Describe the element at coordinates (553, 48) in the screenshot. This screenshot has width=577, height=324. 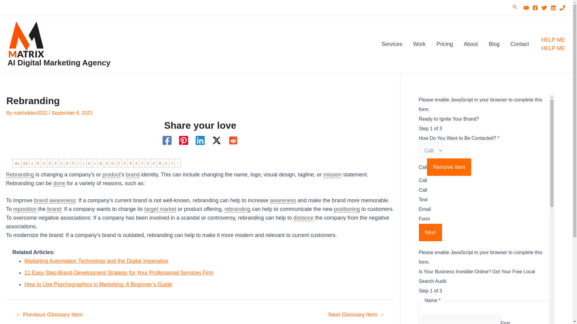
I see `HELP ME` at that location.